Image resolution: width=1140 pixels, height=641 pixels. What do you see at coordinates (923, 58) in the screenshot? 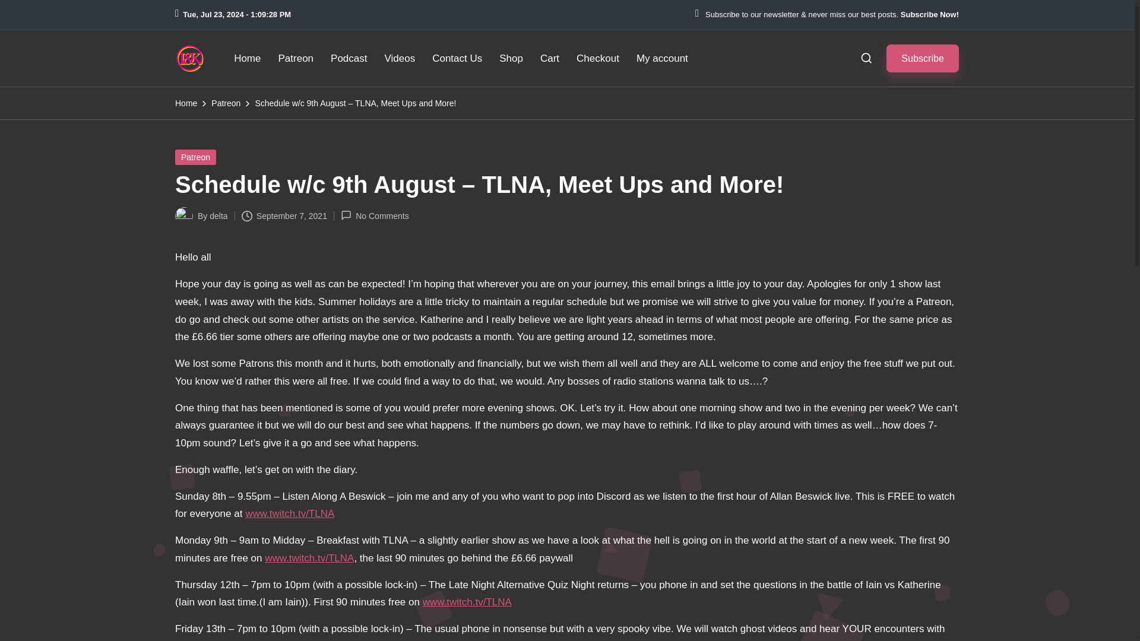
I see `Subscribe` at bounding box center [923, 58].